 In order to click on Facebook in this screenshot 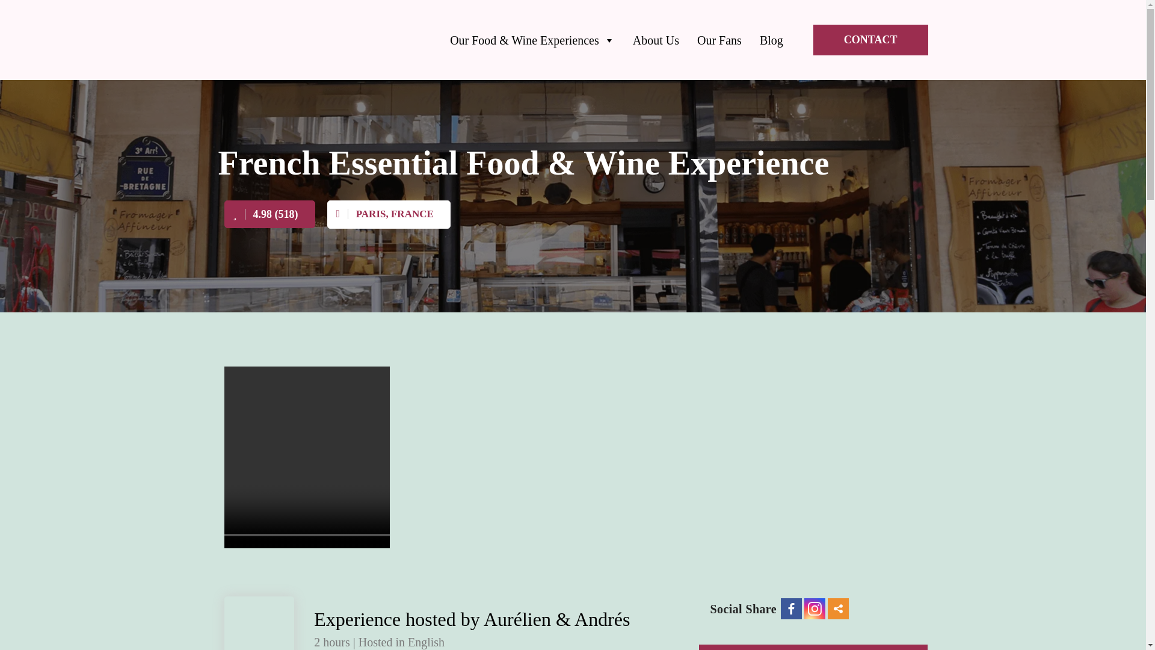, I will do `click(790, 608)`.